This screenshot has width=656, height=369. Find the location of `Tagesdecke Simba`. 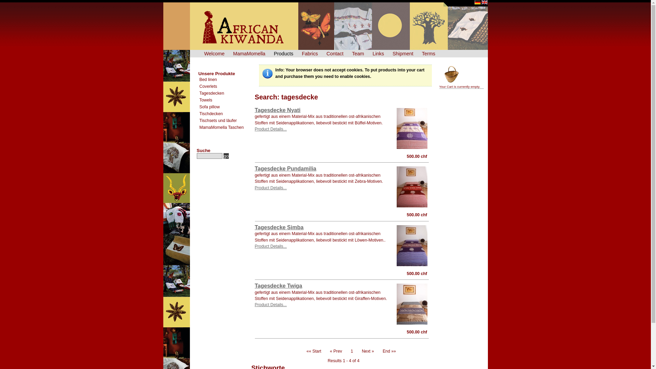

Tagesdecke Simba is located at coordinates (412, 246).